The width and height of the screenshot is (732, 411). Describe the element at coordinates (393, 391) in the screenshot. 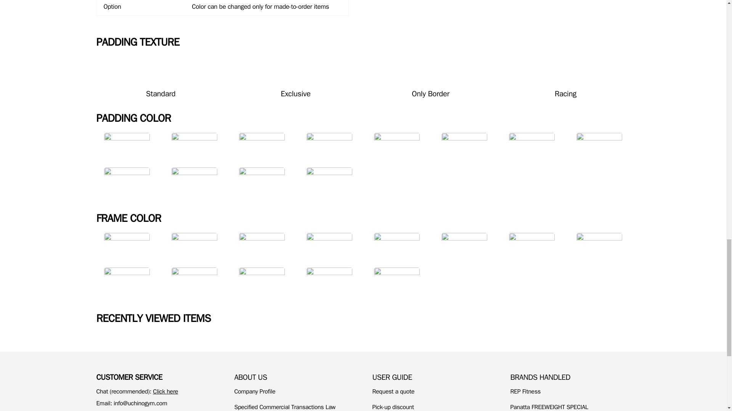

I see `Request a quote` at that location.